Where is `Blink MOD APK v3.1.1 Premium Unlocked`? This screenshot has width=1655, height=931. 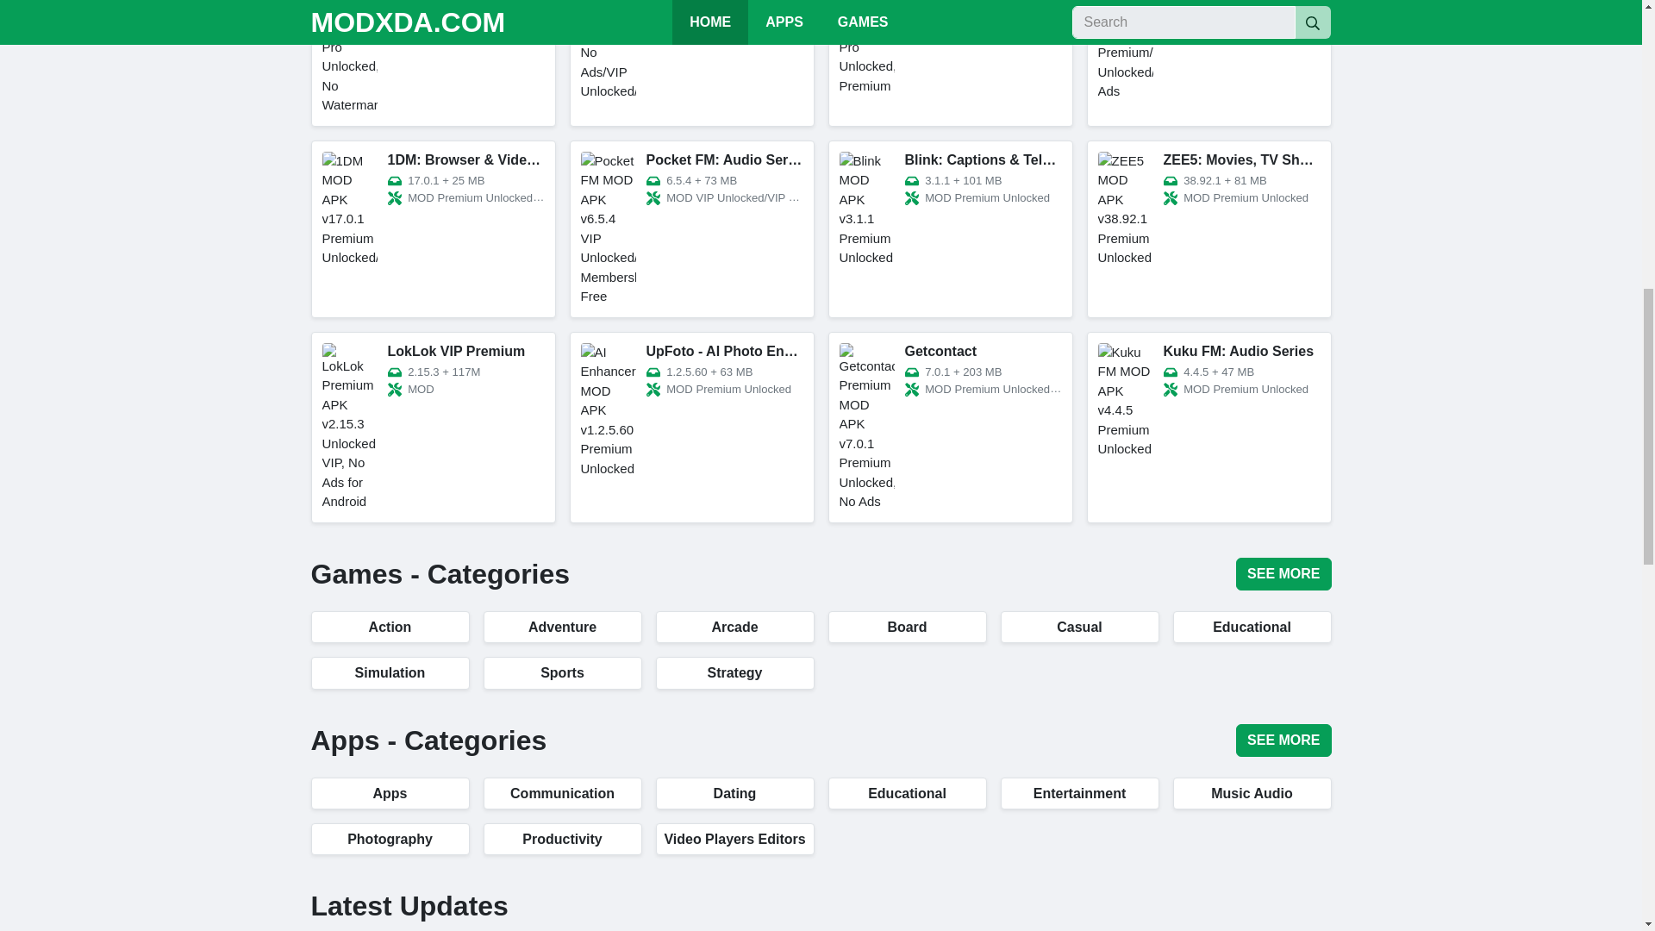 Blink MOD APK v3.1.1 Premium Unlocked is located at coordinates (950, 229).